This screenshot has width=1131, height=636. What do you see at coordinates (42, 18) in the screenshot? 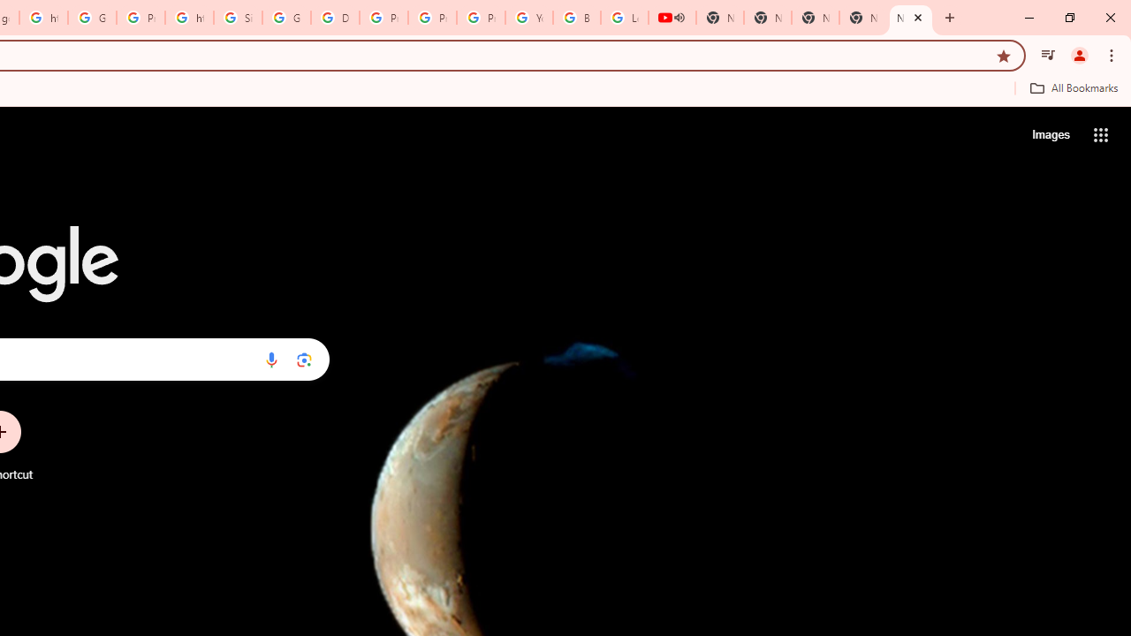
I see `https://scholar.google.com/` at bounding box center [42, 18].